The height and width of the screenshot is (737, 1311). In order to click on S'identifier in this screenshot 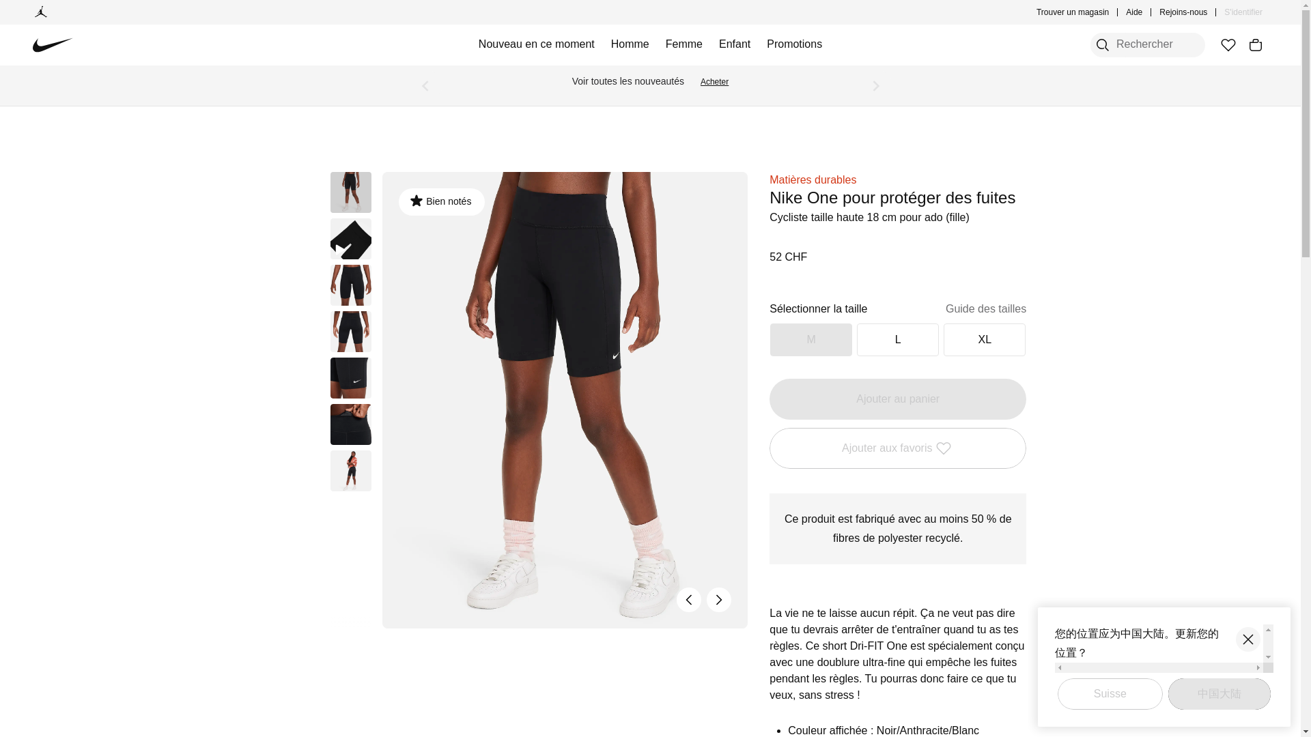, I will do `click(1243, 12)`.